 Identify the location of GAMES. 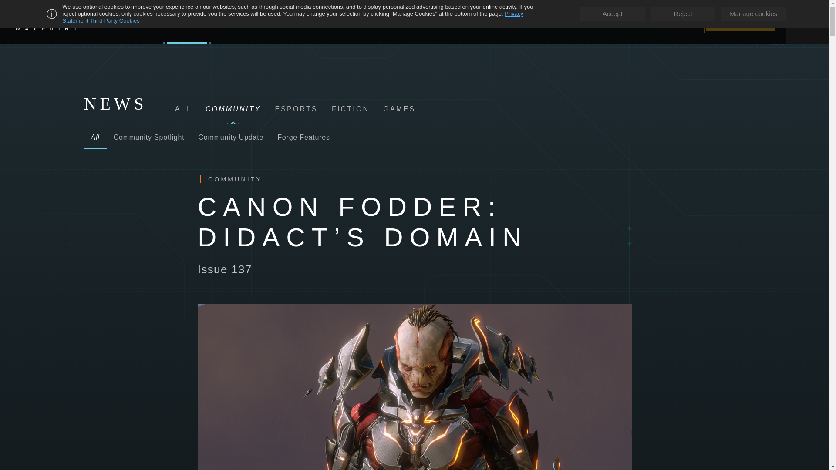
(125, 22).